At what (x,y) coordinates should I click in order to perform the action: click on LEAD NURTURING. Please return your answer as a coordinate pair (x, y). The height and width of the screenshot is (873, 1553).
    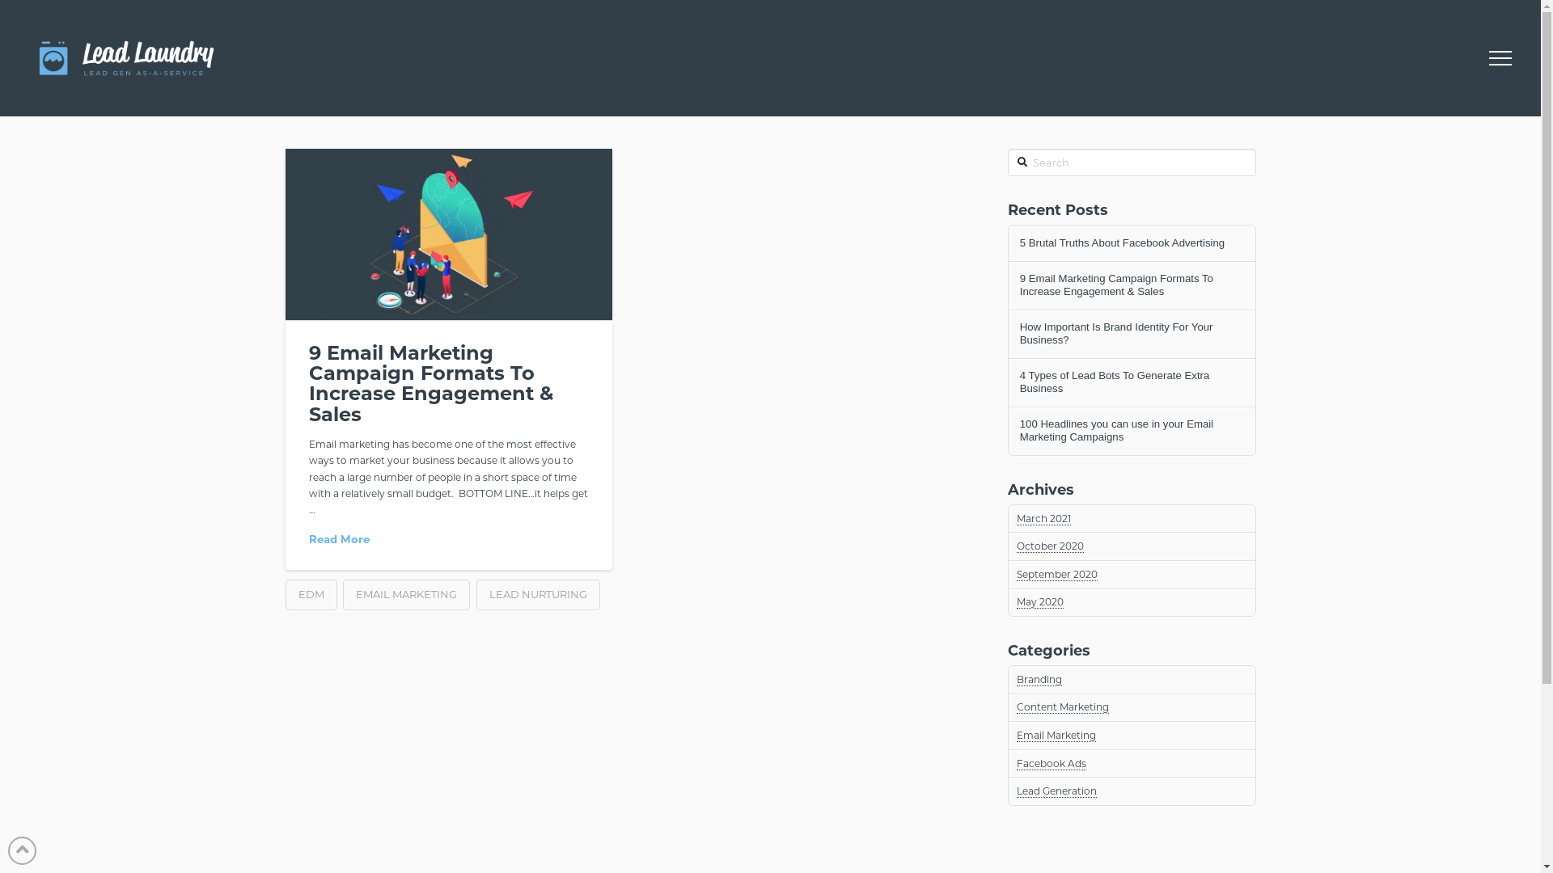
    Looking at the image, I should click on (539, 595).